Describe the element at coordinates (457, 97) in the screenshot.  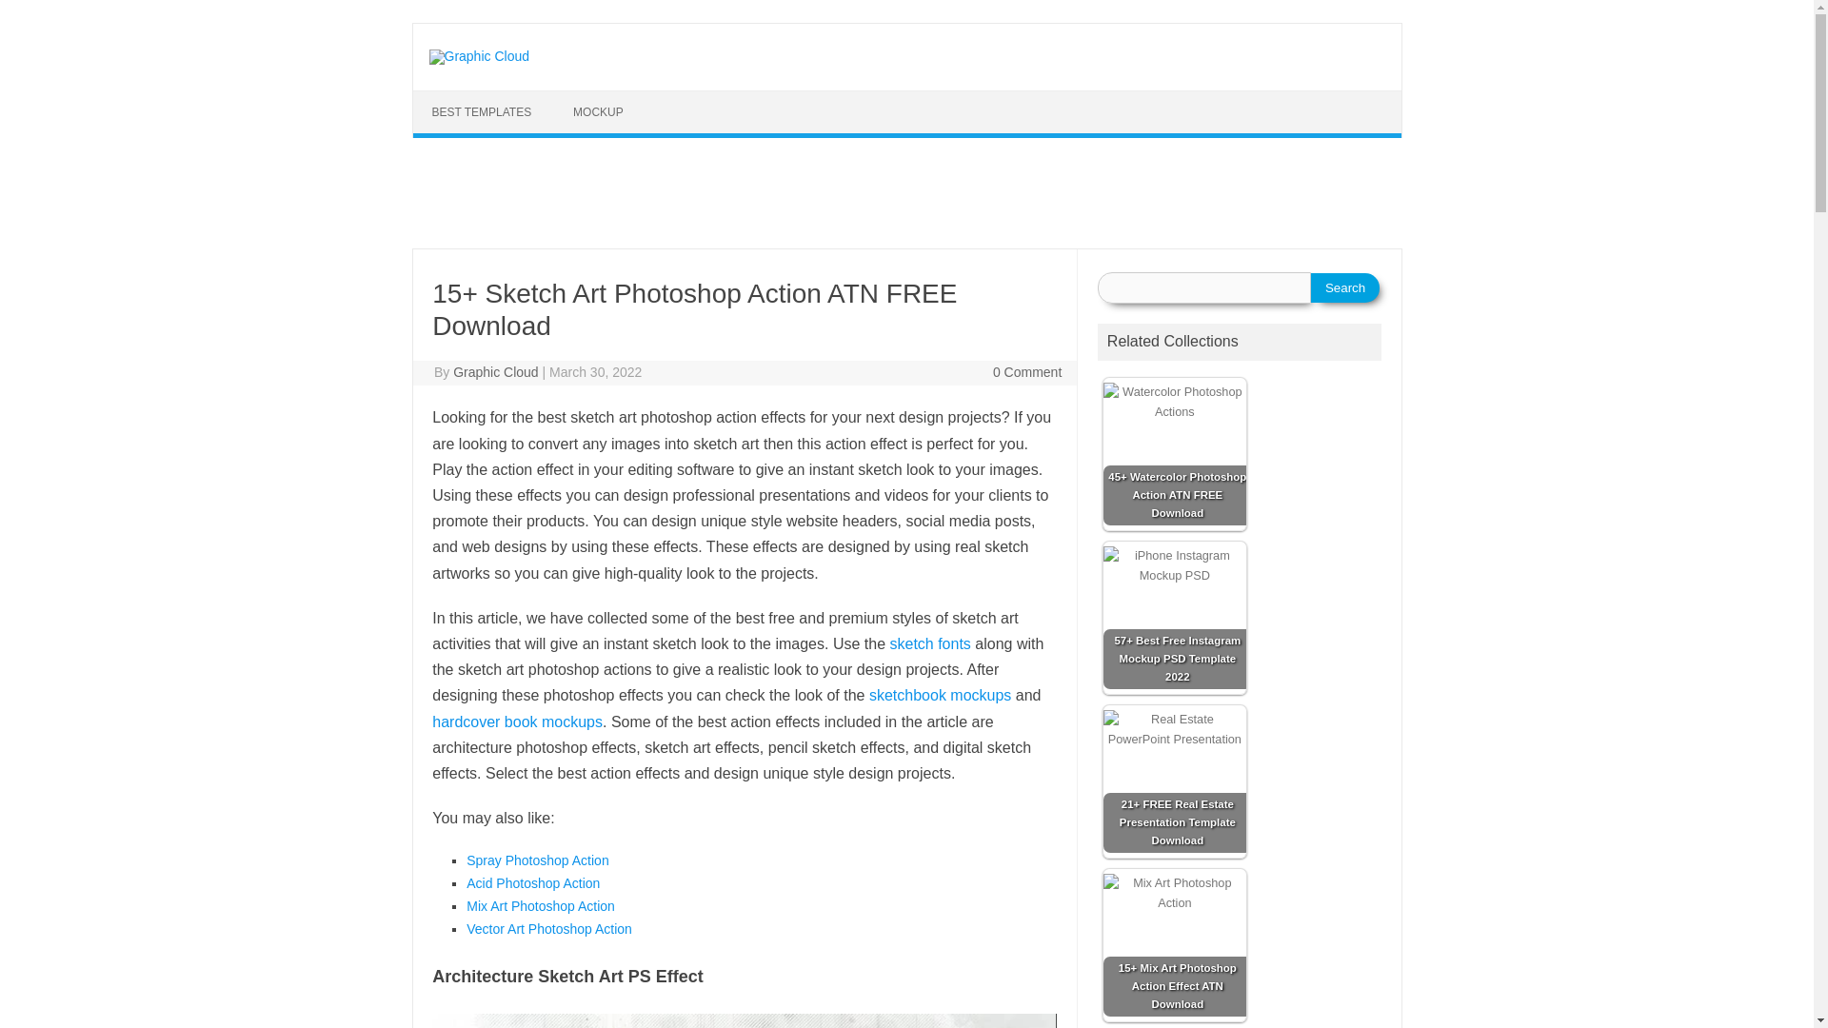
I see `Skip to content` at that location.